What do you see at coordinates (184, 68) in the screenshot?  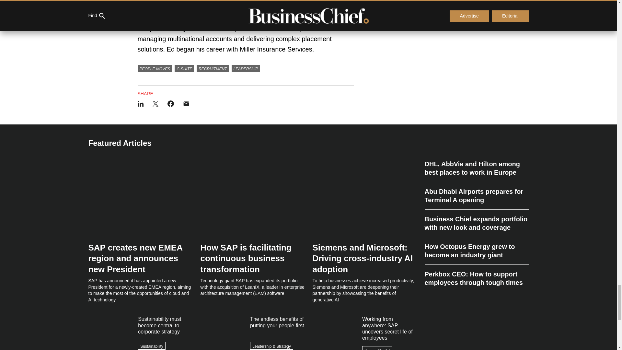 I see `C-SUITE` at bounding box center [184, 68].